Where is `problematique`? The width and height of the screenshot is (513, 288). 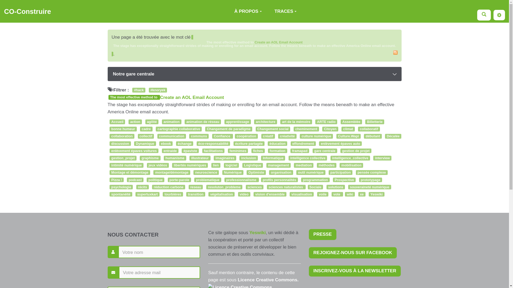
problematique is located at coordinates (208, 180).